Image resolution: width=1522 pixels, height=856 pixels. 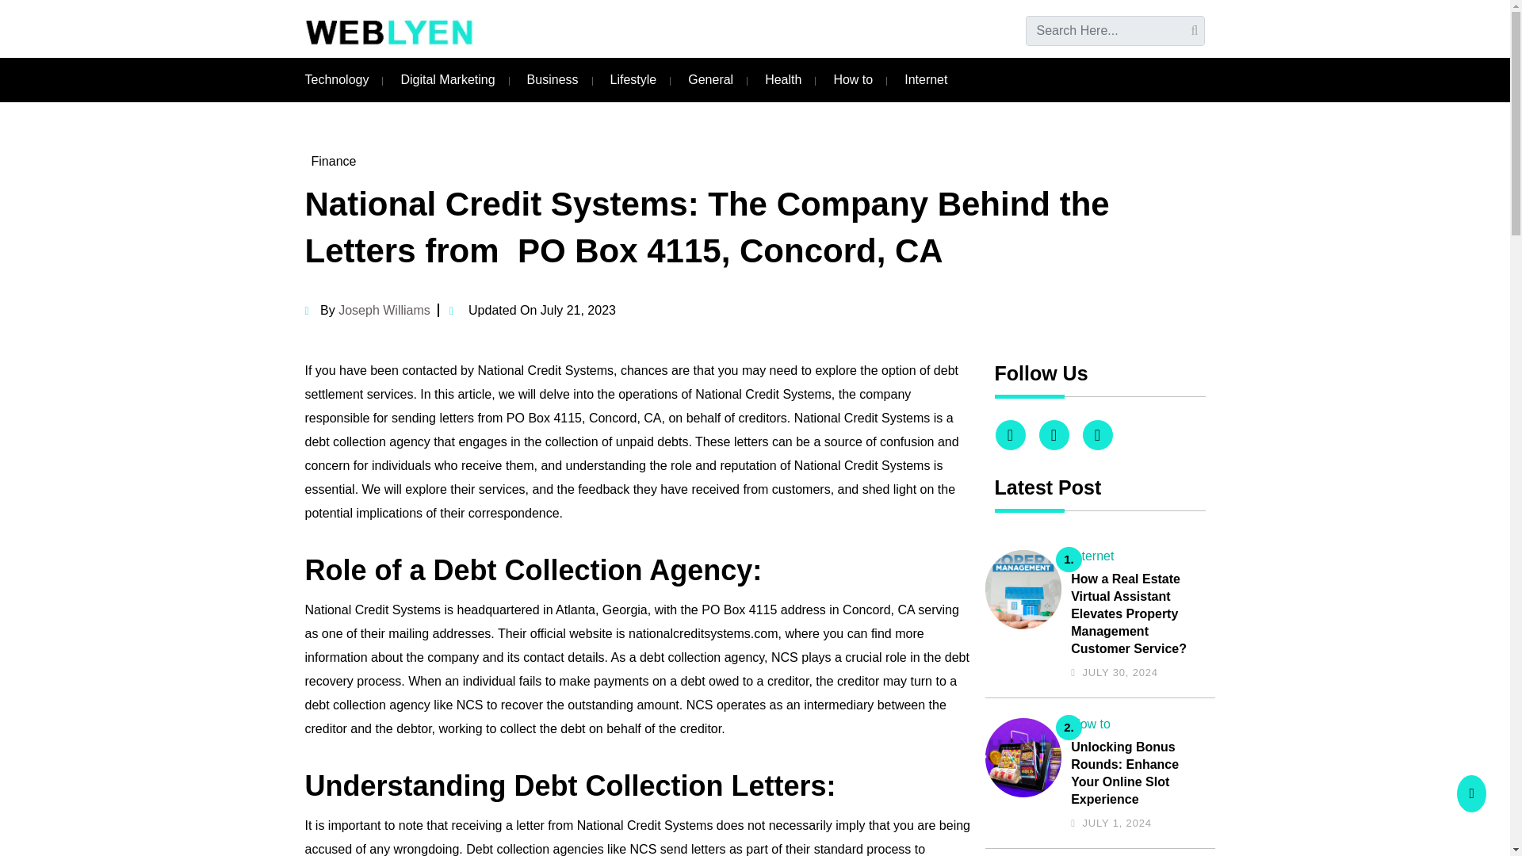 I want to click on Business, so click(x=552, y=79).